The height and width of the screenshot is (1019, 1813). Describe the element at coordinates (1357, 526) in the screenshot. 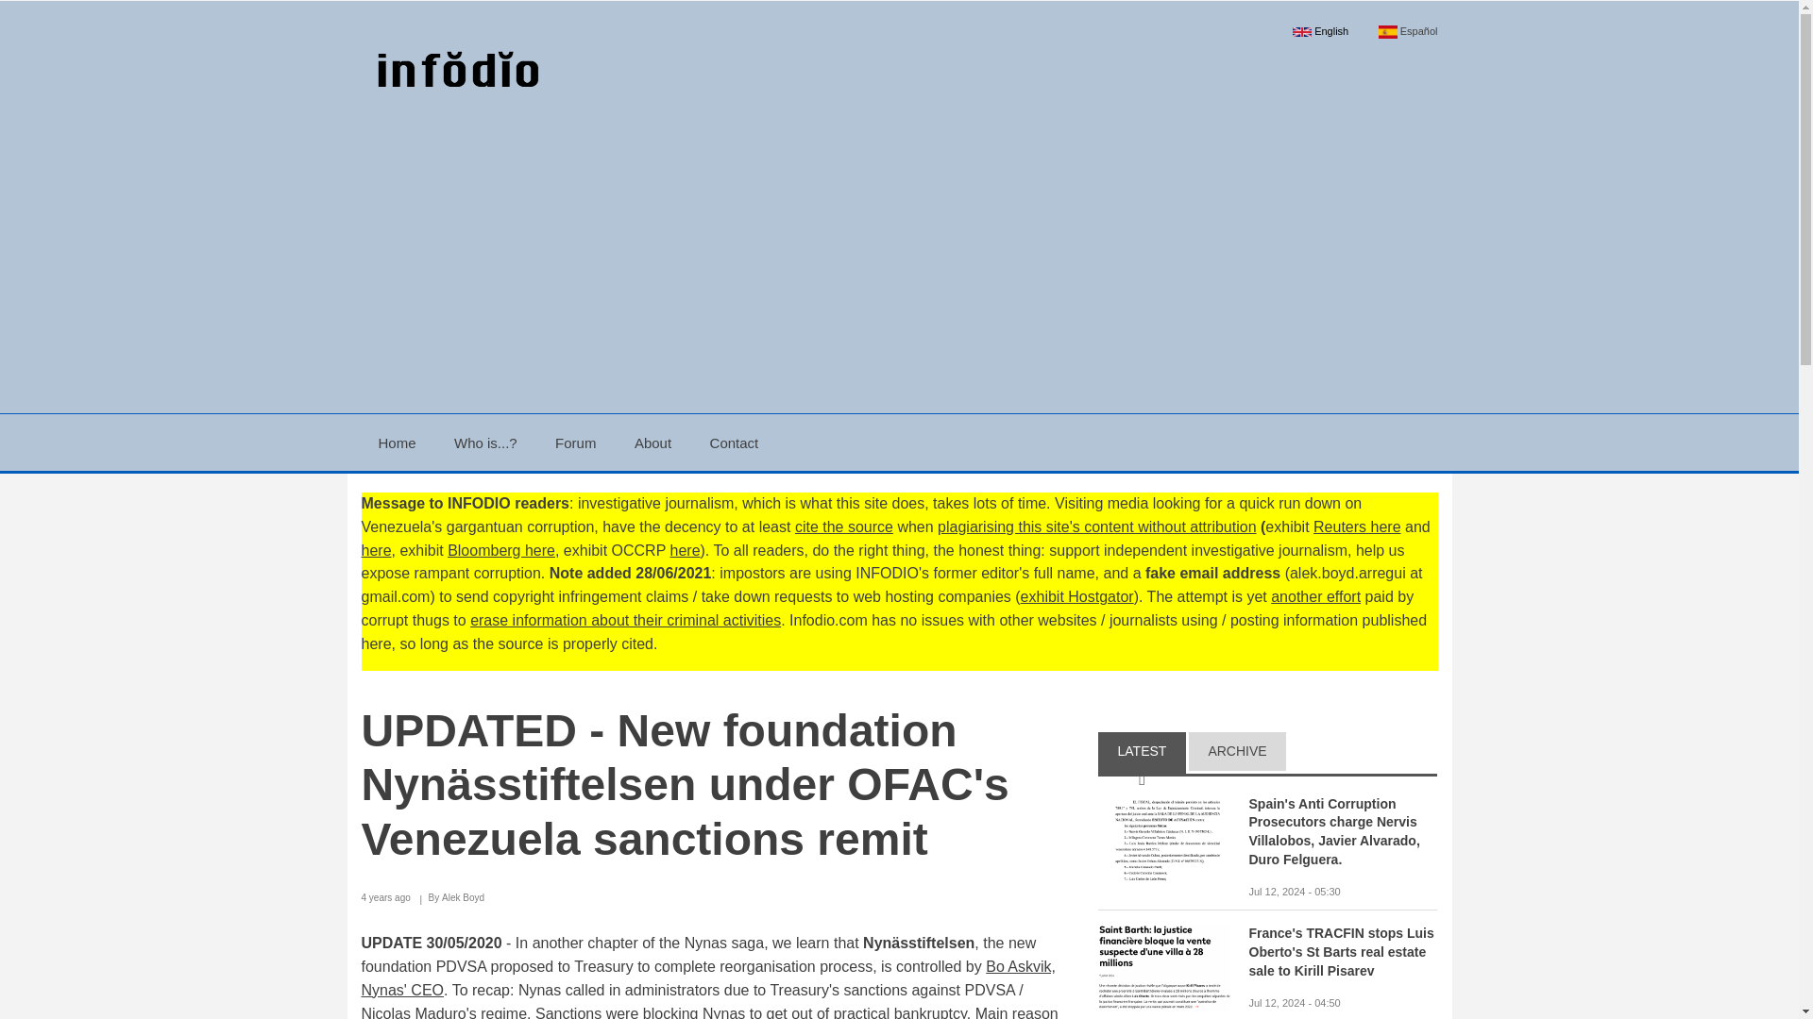

I see `Reuters here` at that location.